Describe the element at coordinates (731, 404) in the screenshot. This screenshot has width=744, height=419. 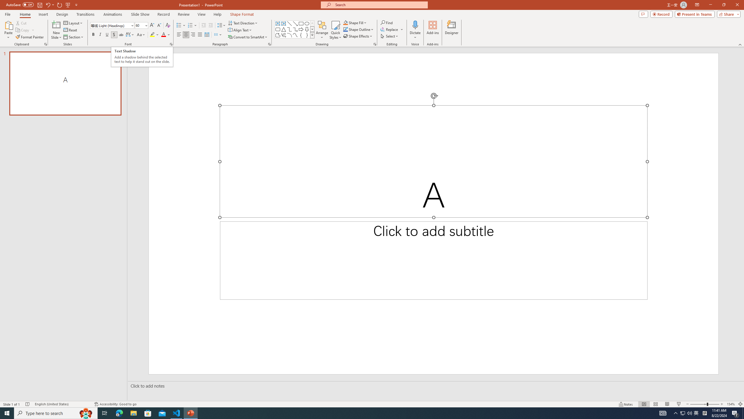
I see `Zoom 154%` at that location.